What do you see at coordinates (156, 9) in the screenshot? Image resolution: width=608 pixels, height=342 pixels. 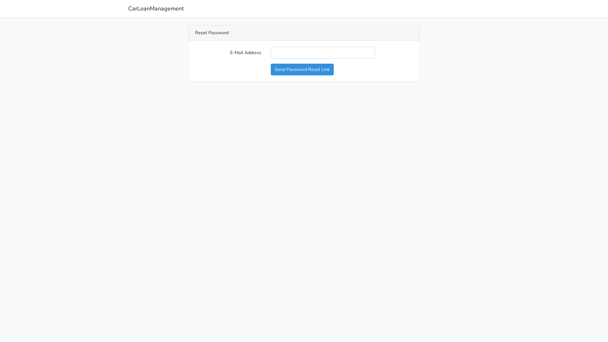 I see `CarLoanManagement` at bounding box center [156, 9].